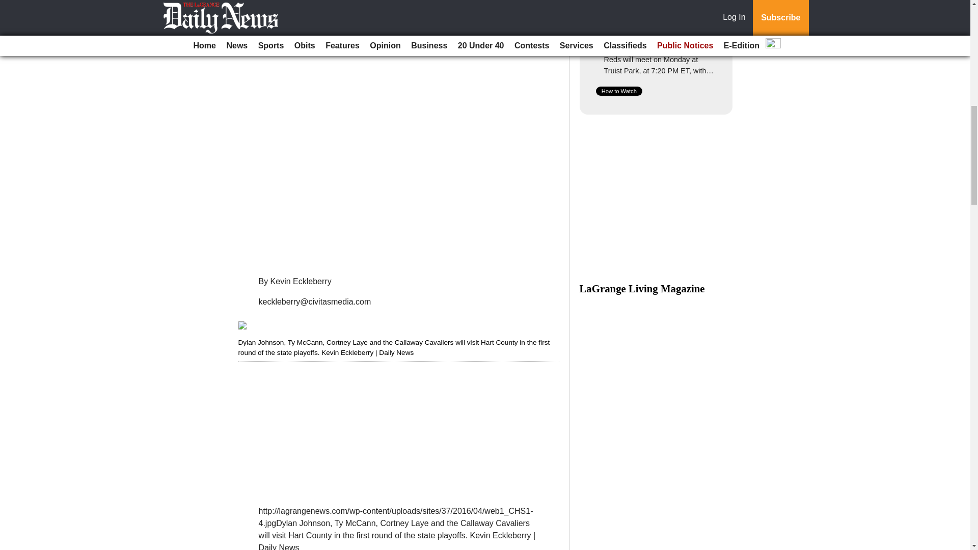 This screenshot has width=978, height=550. What do you see at coordinates (619, 91) in the screenshot?
I see `How to Watch` at bounding box center [619, 91].